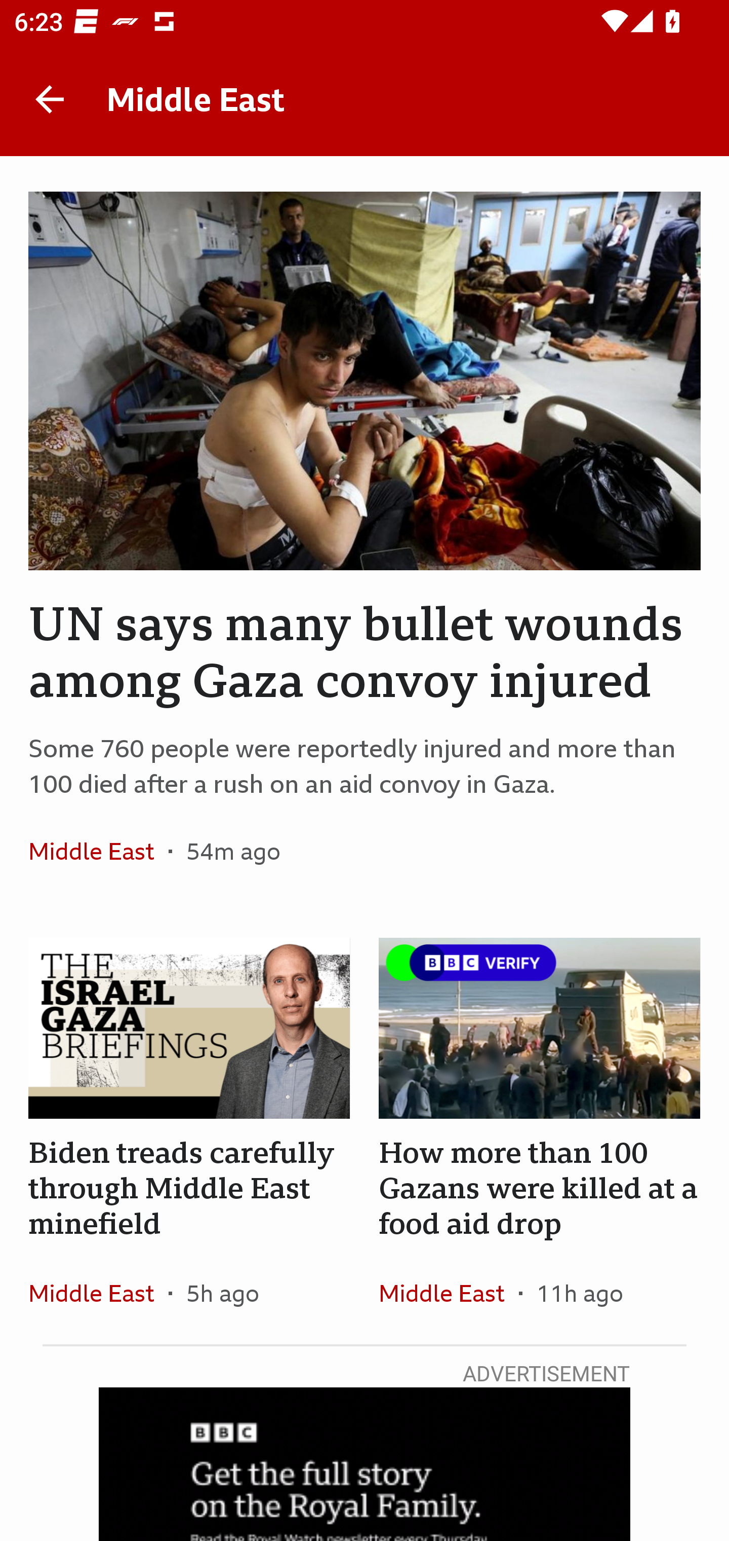 The image size is (729, 1541). I want to click on Middle East In the section Middle East, so click(98, 1293).